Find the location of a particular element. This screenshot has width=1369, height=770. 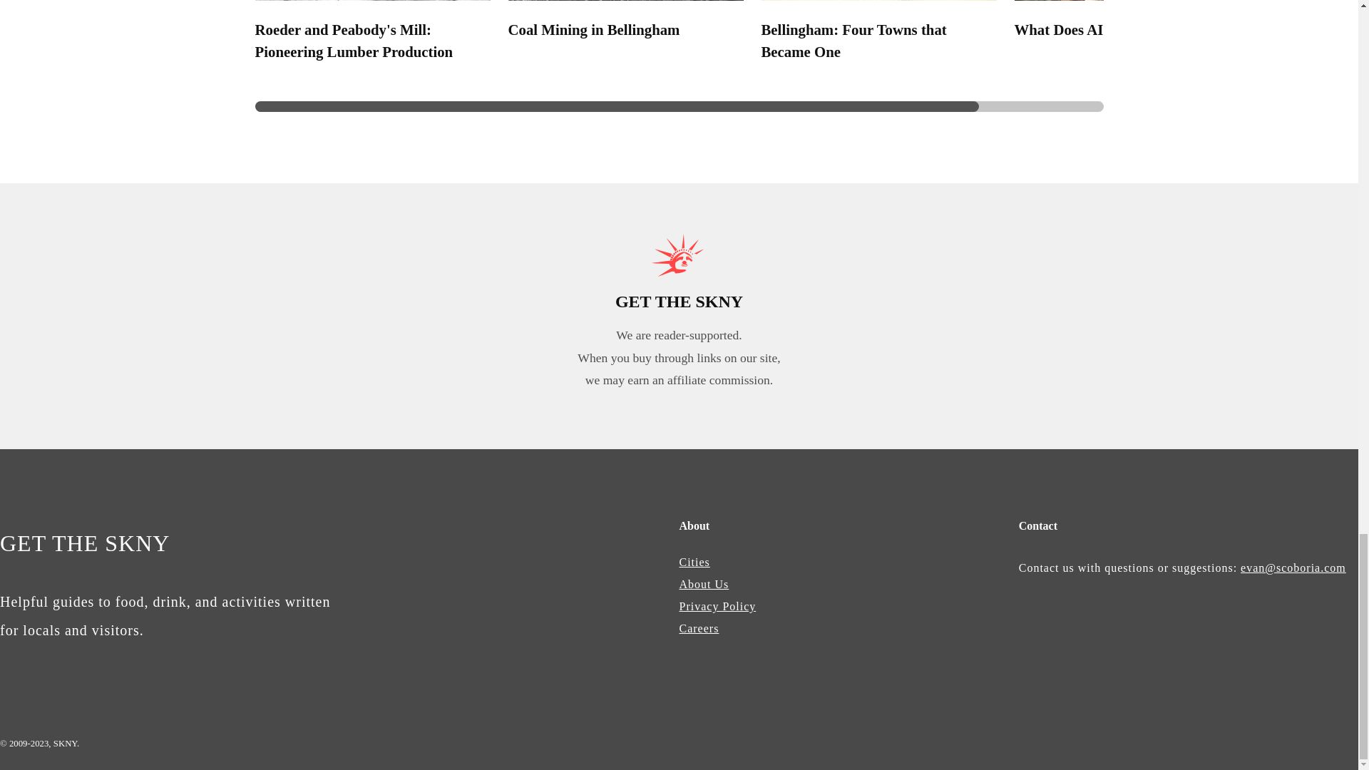

About Us is located at coordinates (703, 585).